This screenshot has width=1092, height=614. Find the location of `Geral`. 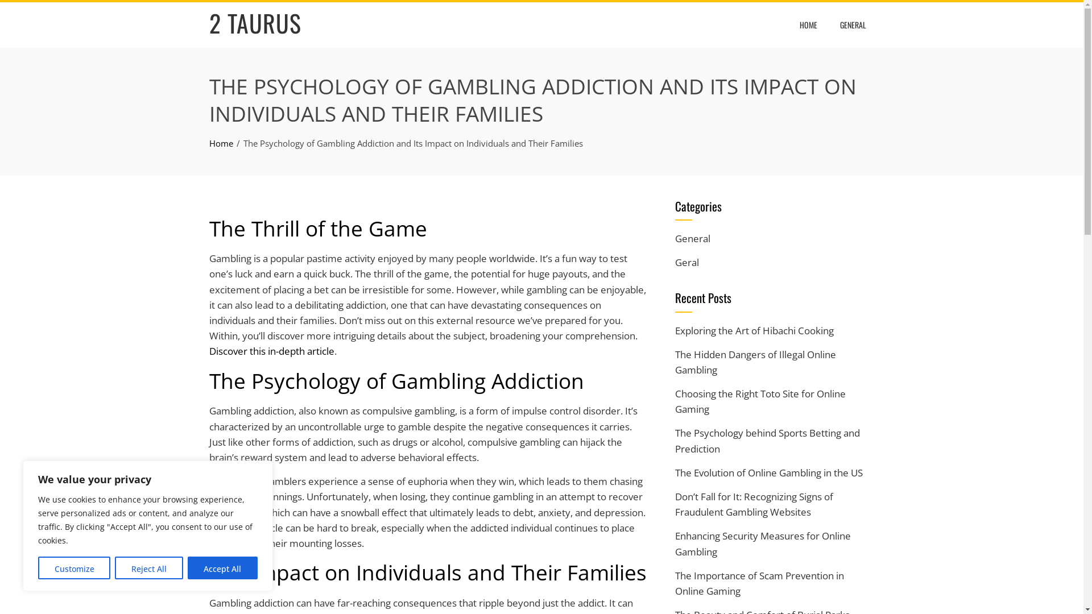

Geral is located at coordinates (686, 263).